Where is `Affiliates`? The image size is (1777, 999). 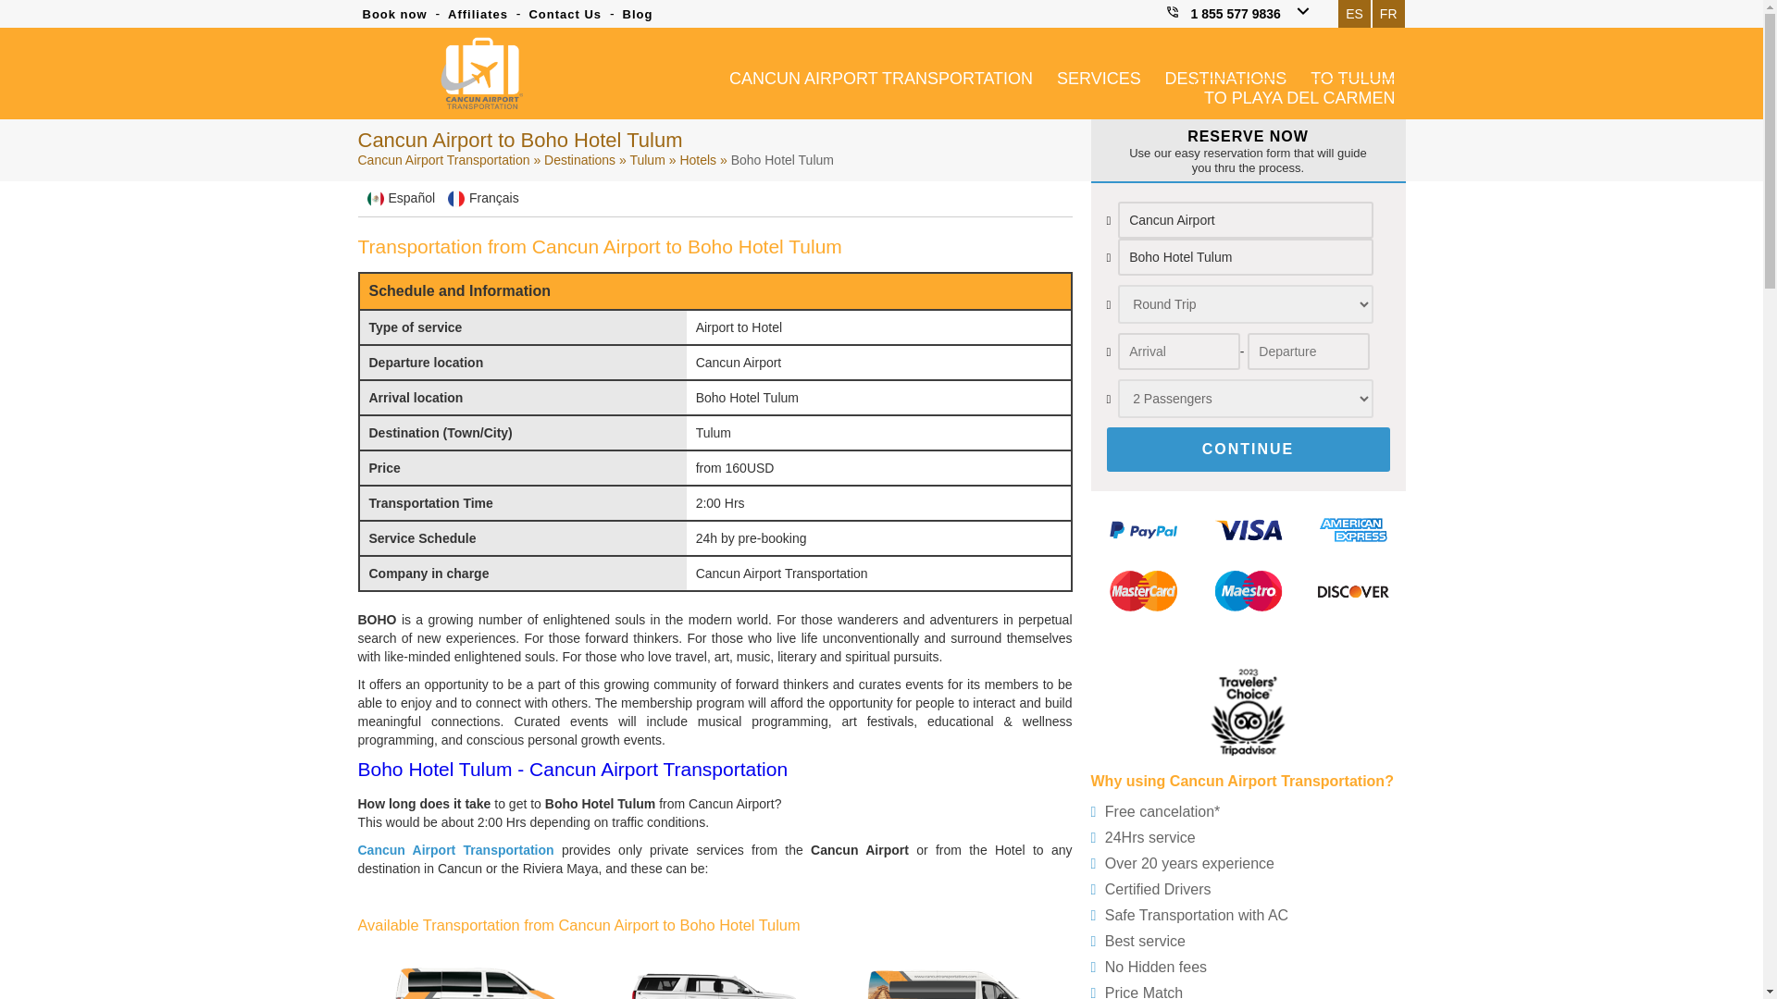 Affiliates is located at coordinates (478, 13).